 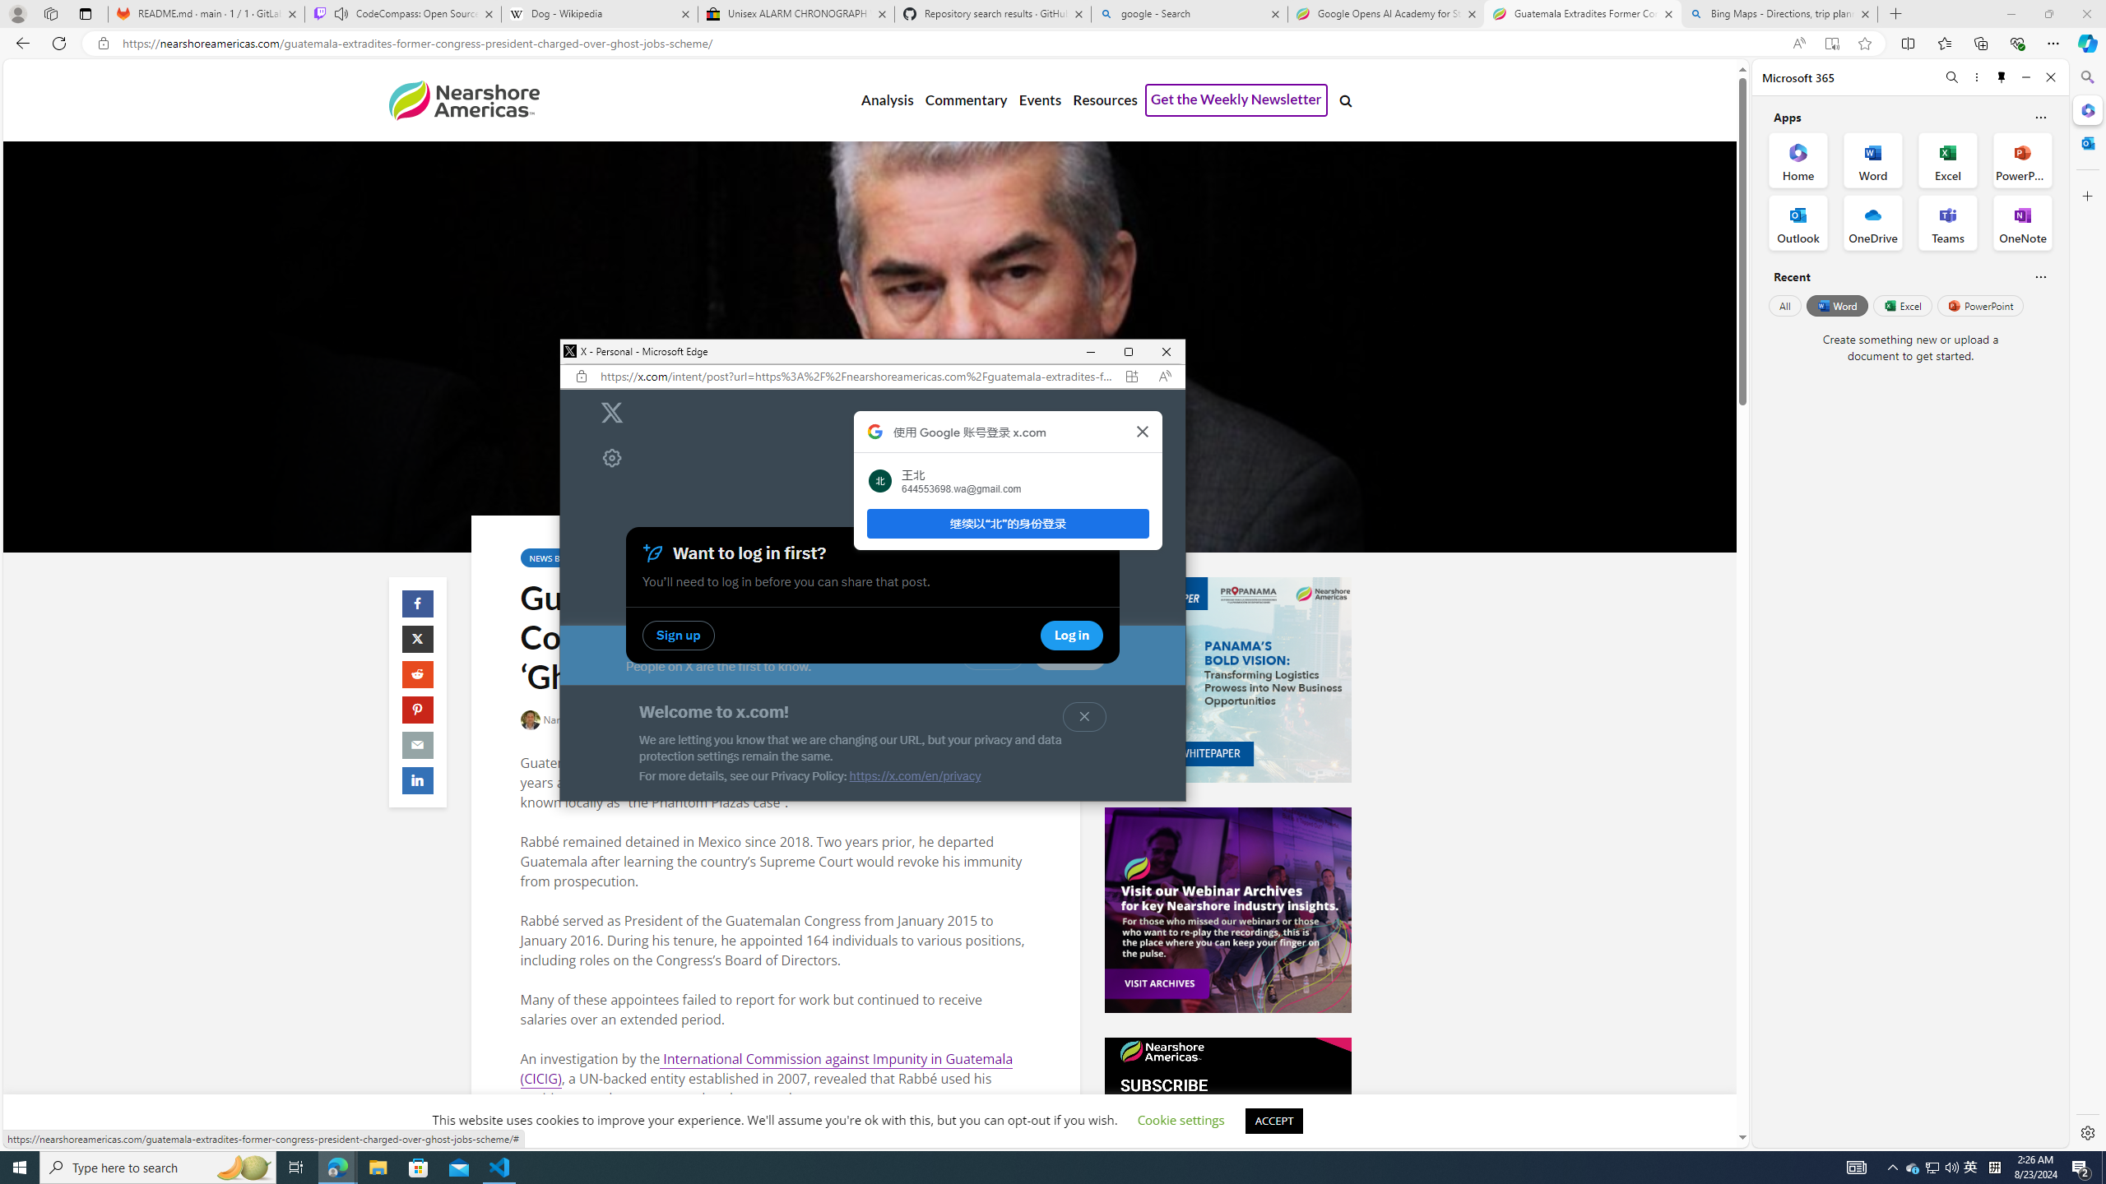 What do you see at coordinates (1784, 305) in the screenshot?
I see `All` at bounding box center [1784, 305].